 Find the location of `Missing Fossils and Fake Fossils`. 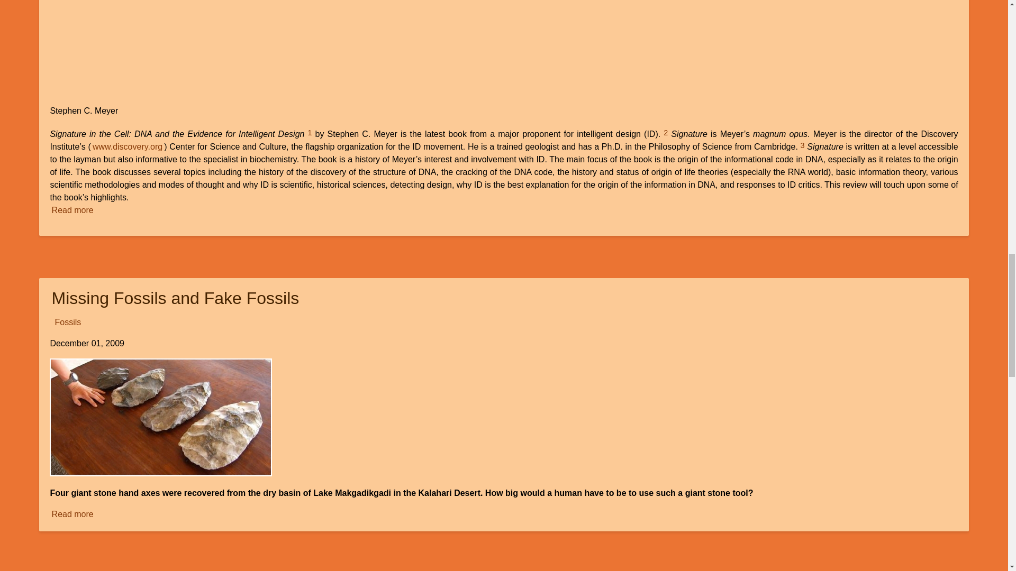

Missing Fossils and Fake Fossils is located at coordinates (72, 514).